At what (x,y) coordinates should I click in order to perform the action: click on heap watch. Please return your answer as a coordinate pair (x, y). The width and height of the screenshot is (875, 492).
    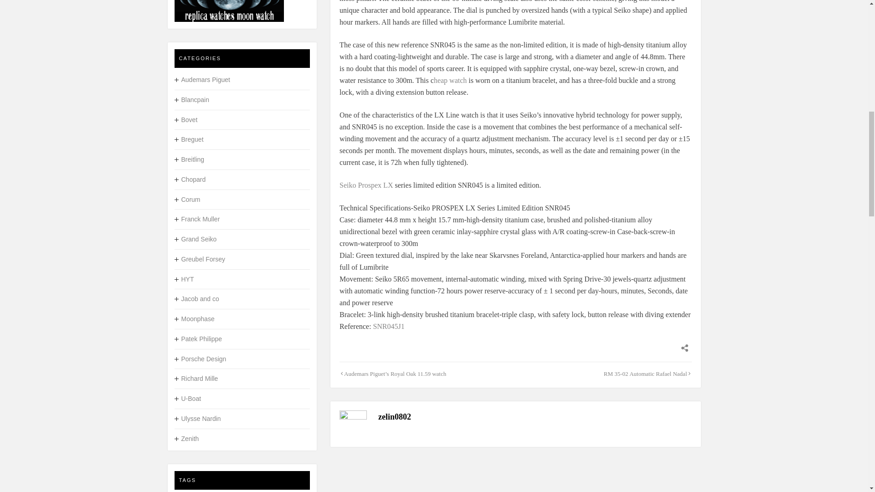
    Looking at the image, I should click on (450, 80).